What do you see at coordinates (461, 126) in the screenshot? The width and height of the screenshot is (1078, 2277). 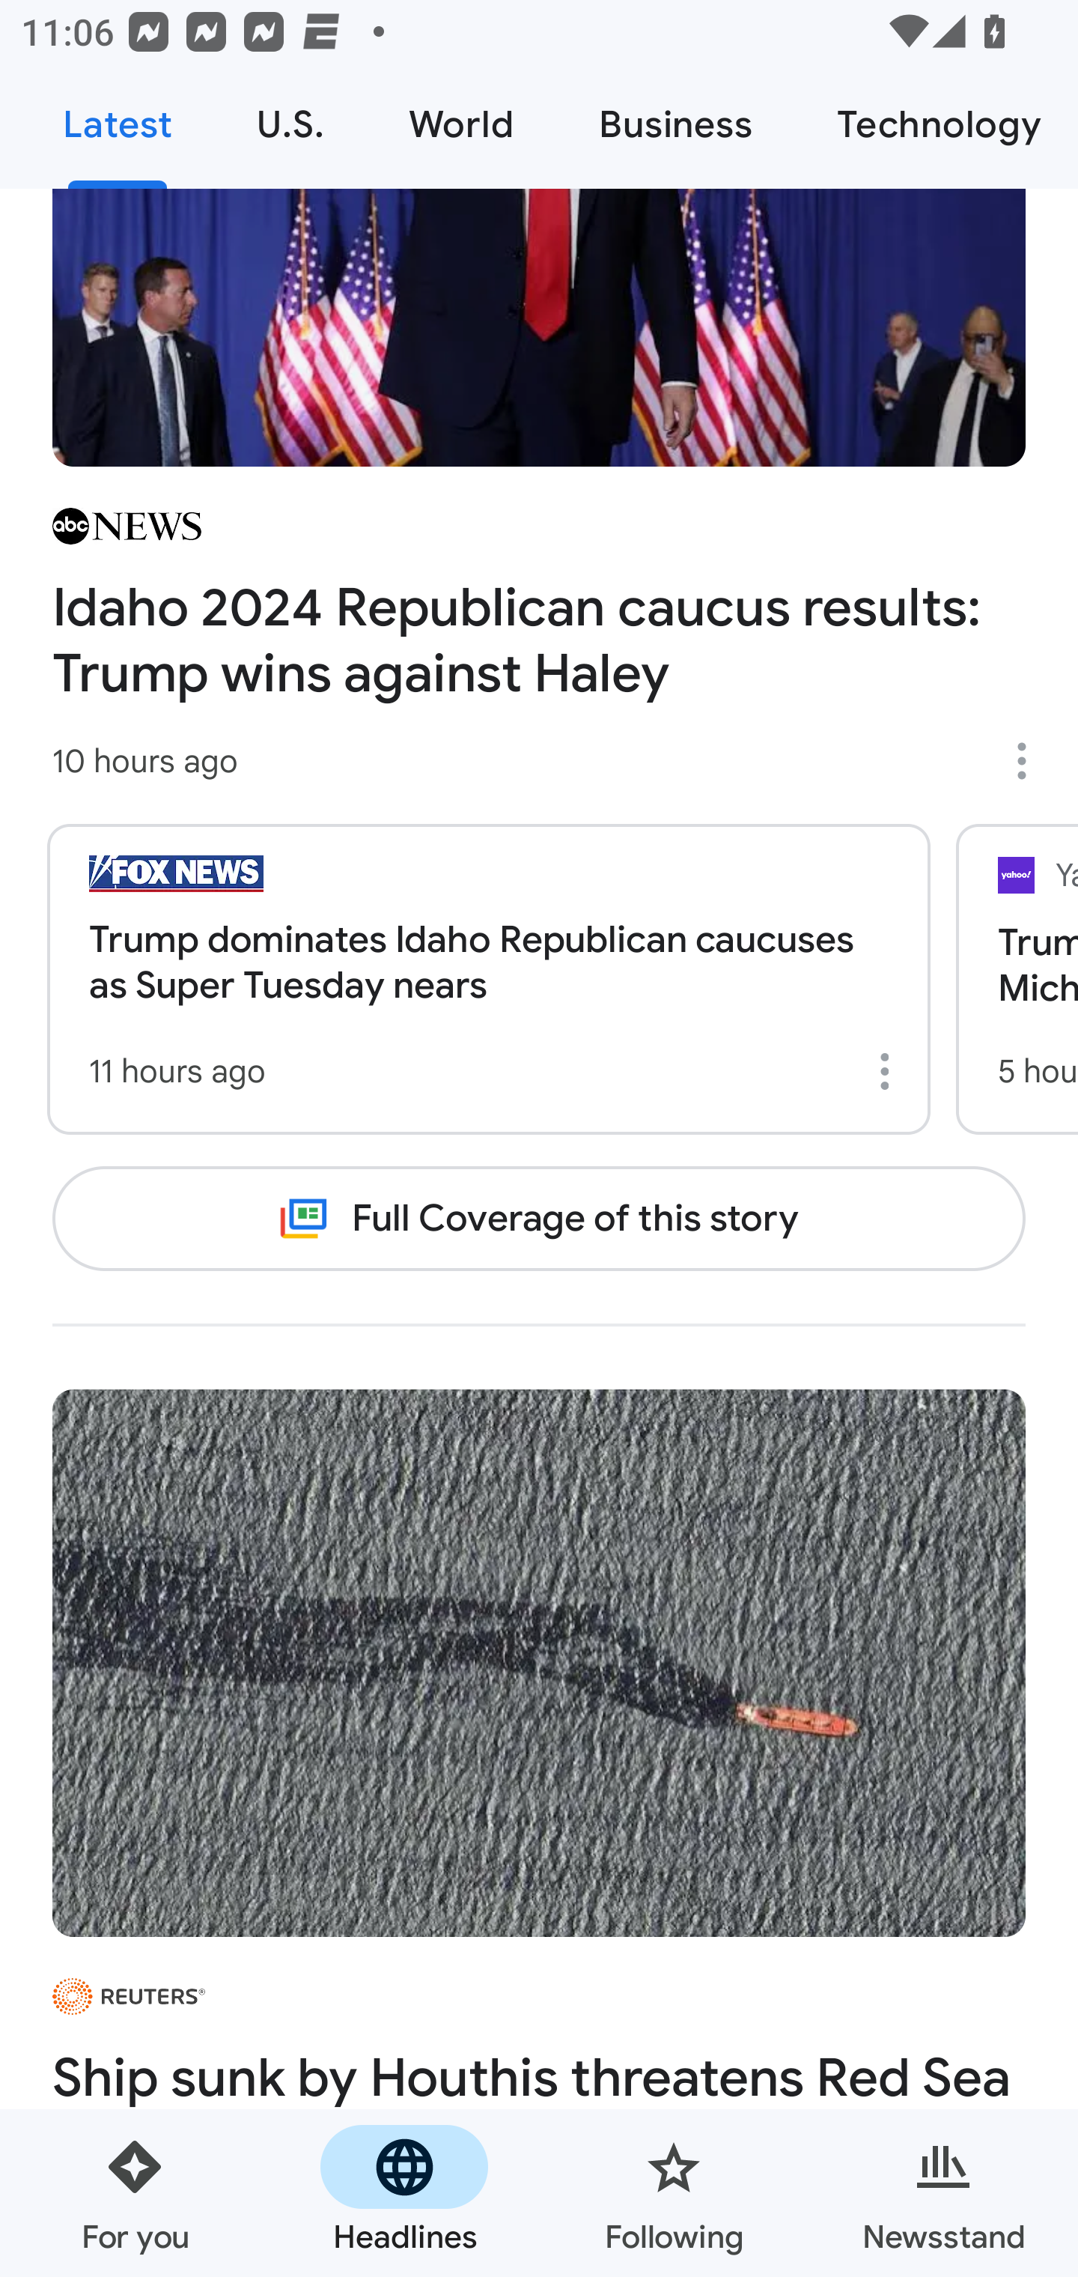 I see `World` at bounding box center [461, 126].